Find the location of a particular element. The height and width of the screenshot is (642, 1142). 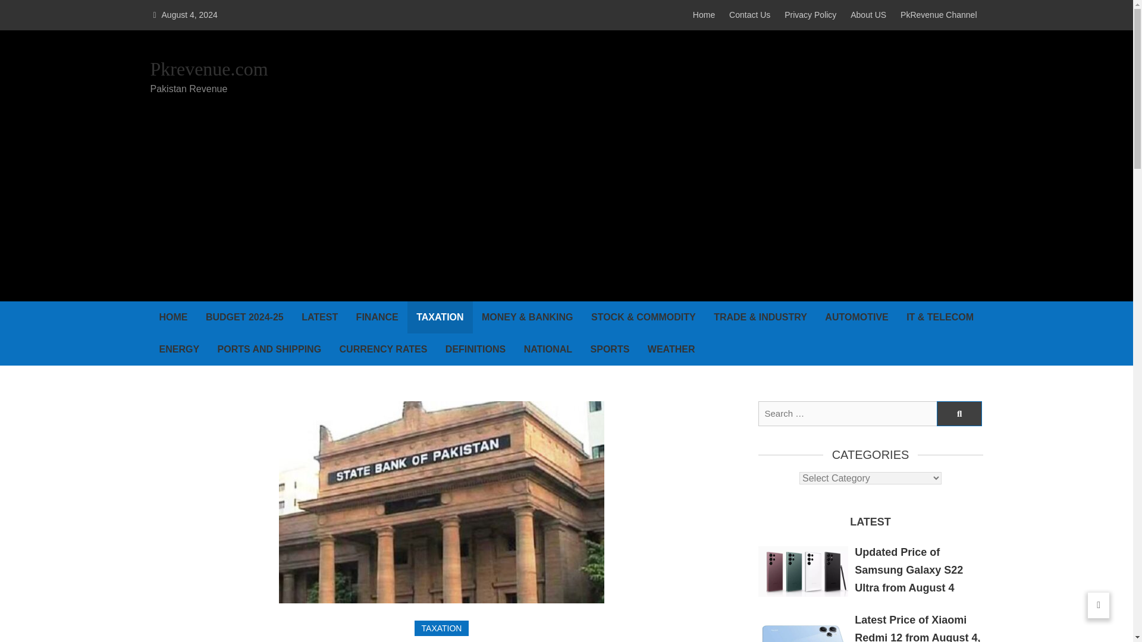

CURRENCY RATES is located at coordinates (383, 349).